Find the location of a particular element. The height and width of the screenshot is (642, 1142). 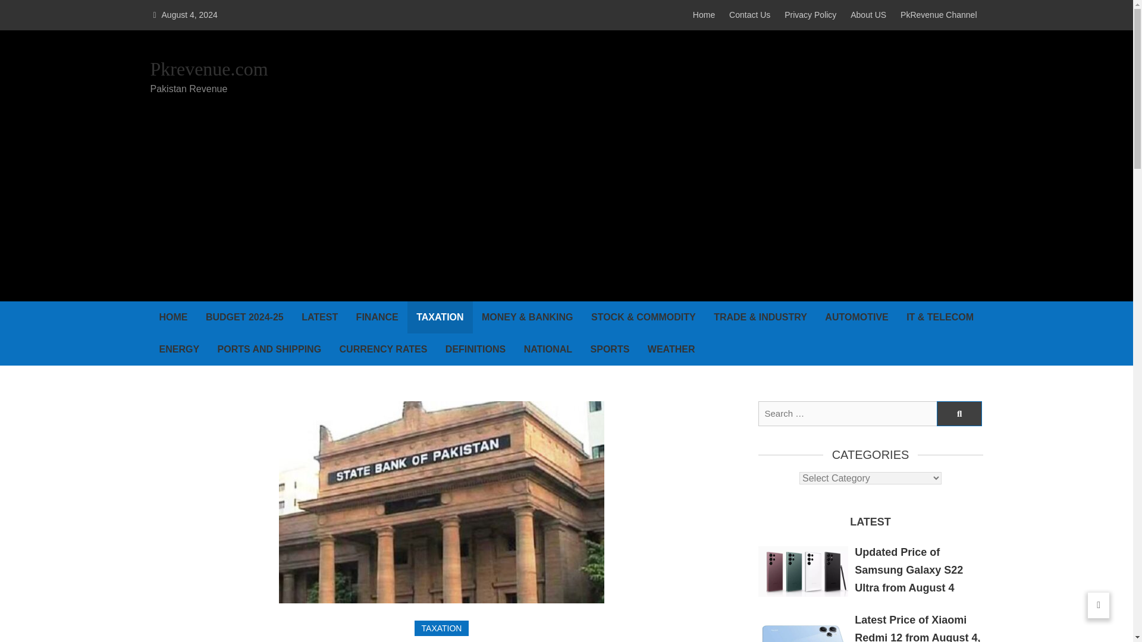

CURRENCY RATES is located at coordinates (383, 349).